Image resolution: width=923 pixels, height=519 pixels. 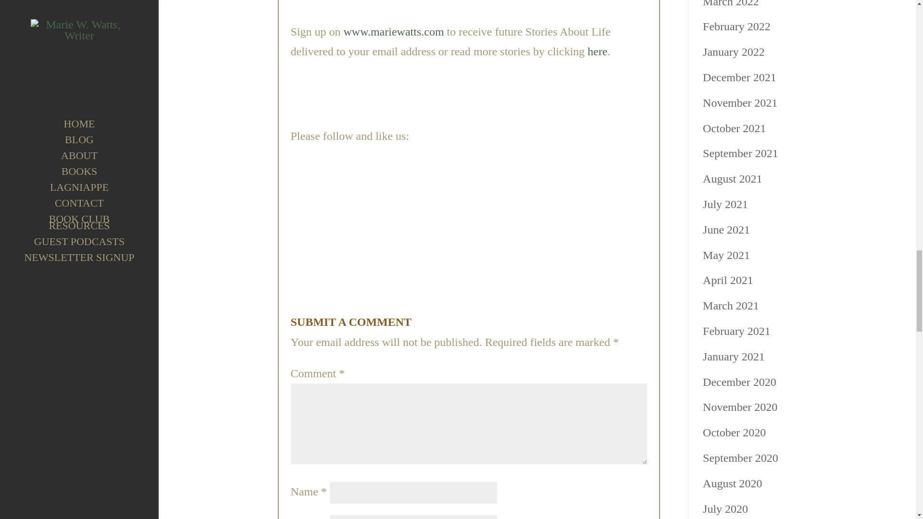 What do you see at coordinates (362, 280) in the screenshot?
I see `Pin Share` at bounding box center [362, 280].